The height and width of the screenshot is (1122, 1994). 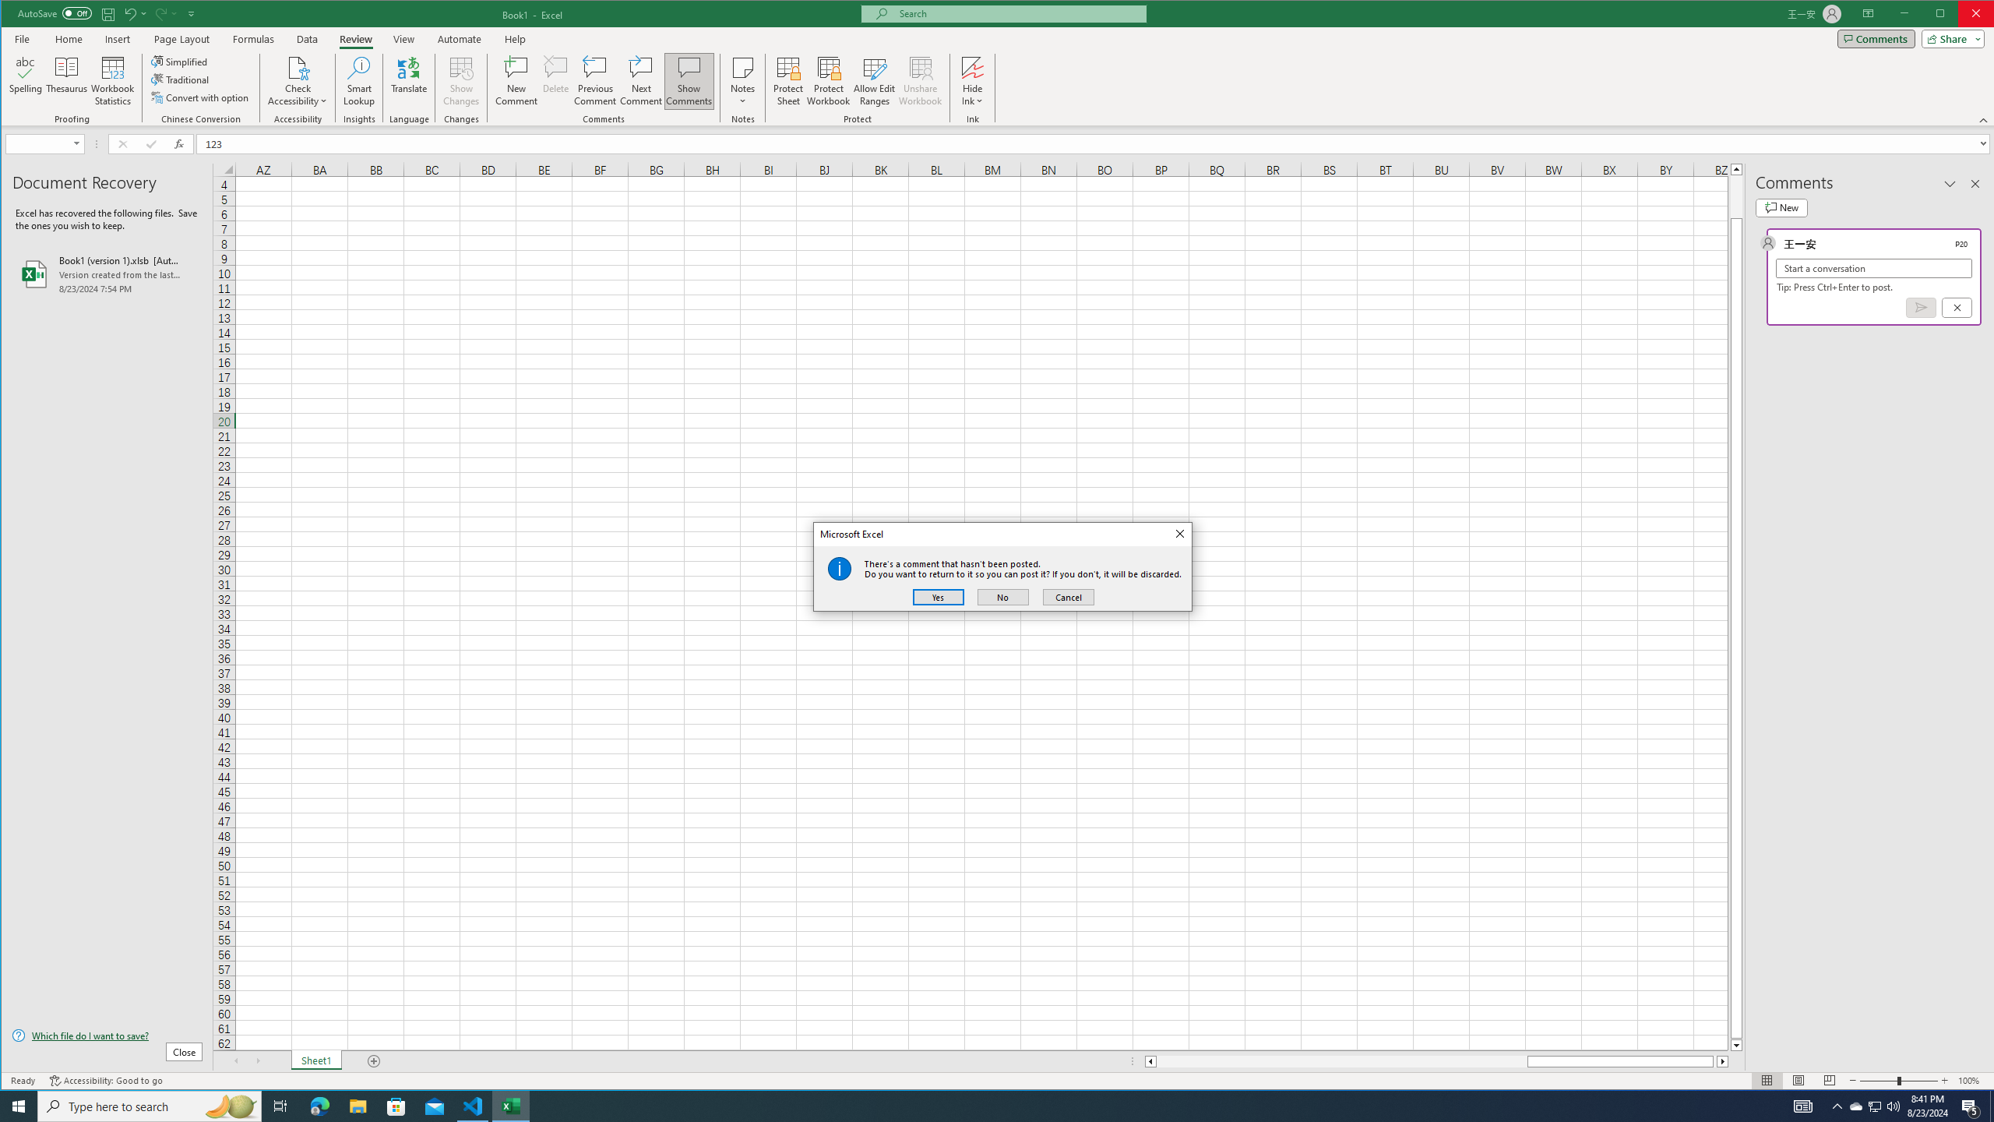 What do you see at coordinates (69, 39) in the screenshot?
I see `Home` at bounding box center [69, 39].